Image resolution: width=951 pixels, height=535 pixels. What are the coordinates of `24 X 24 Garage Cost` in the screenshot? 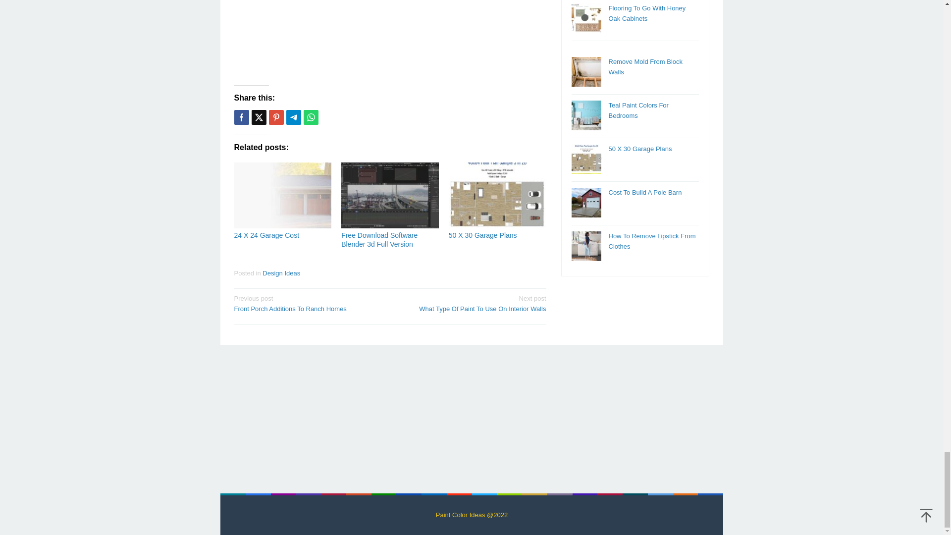 It's located at (266, 235).